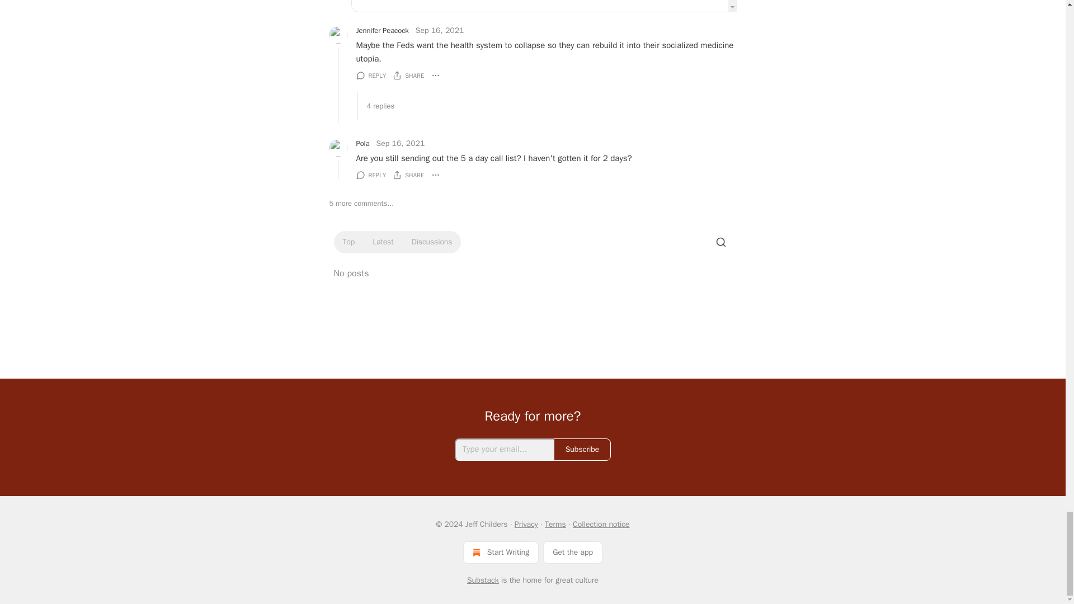 The image size is (1074, 604). I want to click on SHARE, so click(408, 75).